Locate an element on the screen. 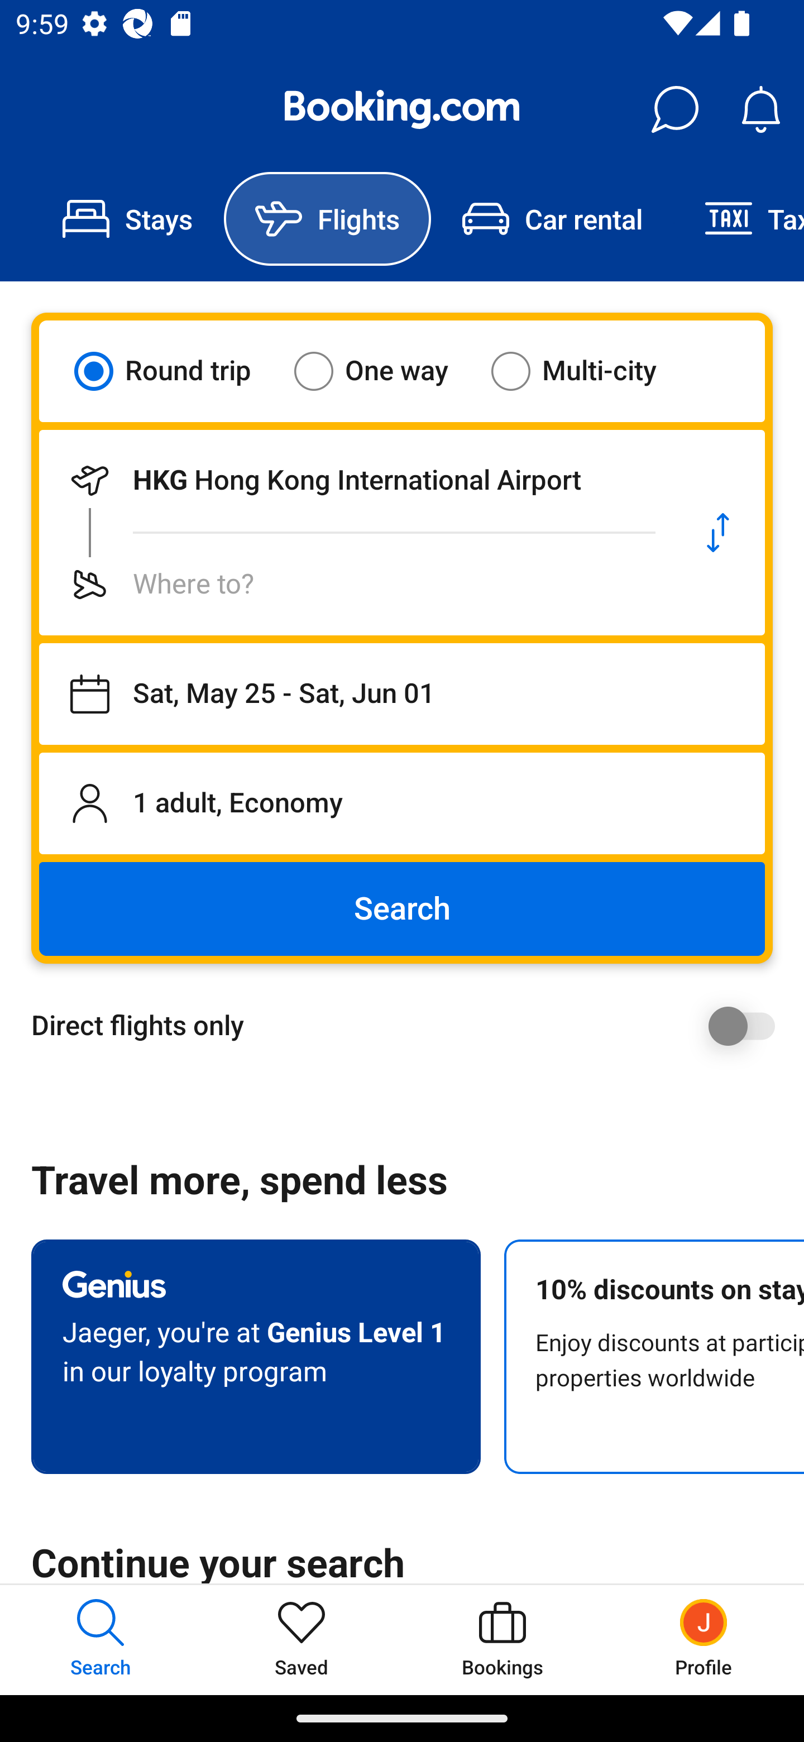 The image size is (804, 1742). Messages is located at coordinates (674, 109).